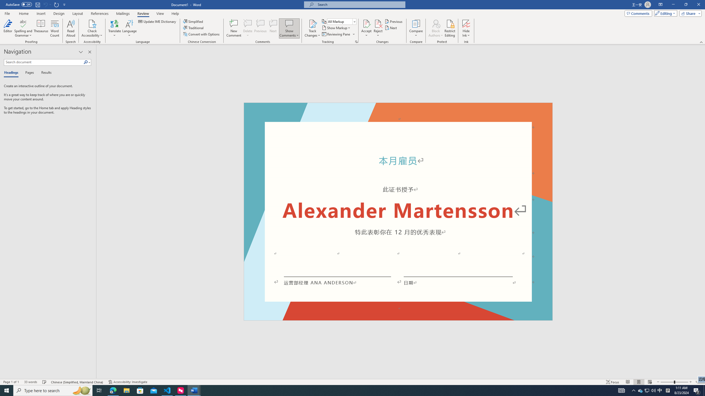  Describe the element at coordinates (466, 28) in the screenshot. I see `Hide Ink` at that location.